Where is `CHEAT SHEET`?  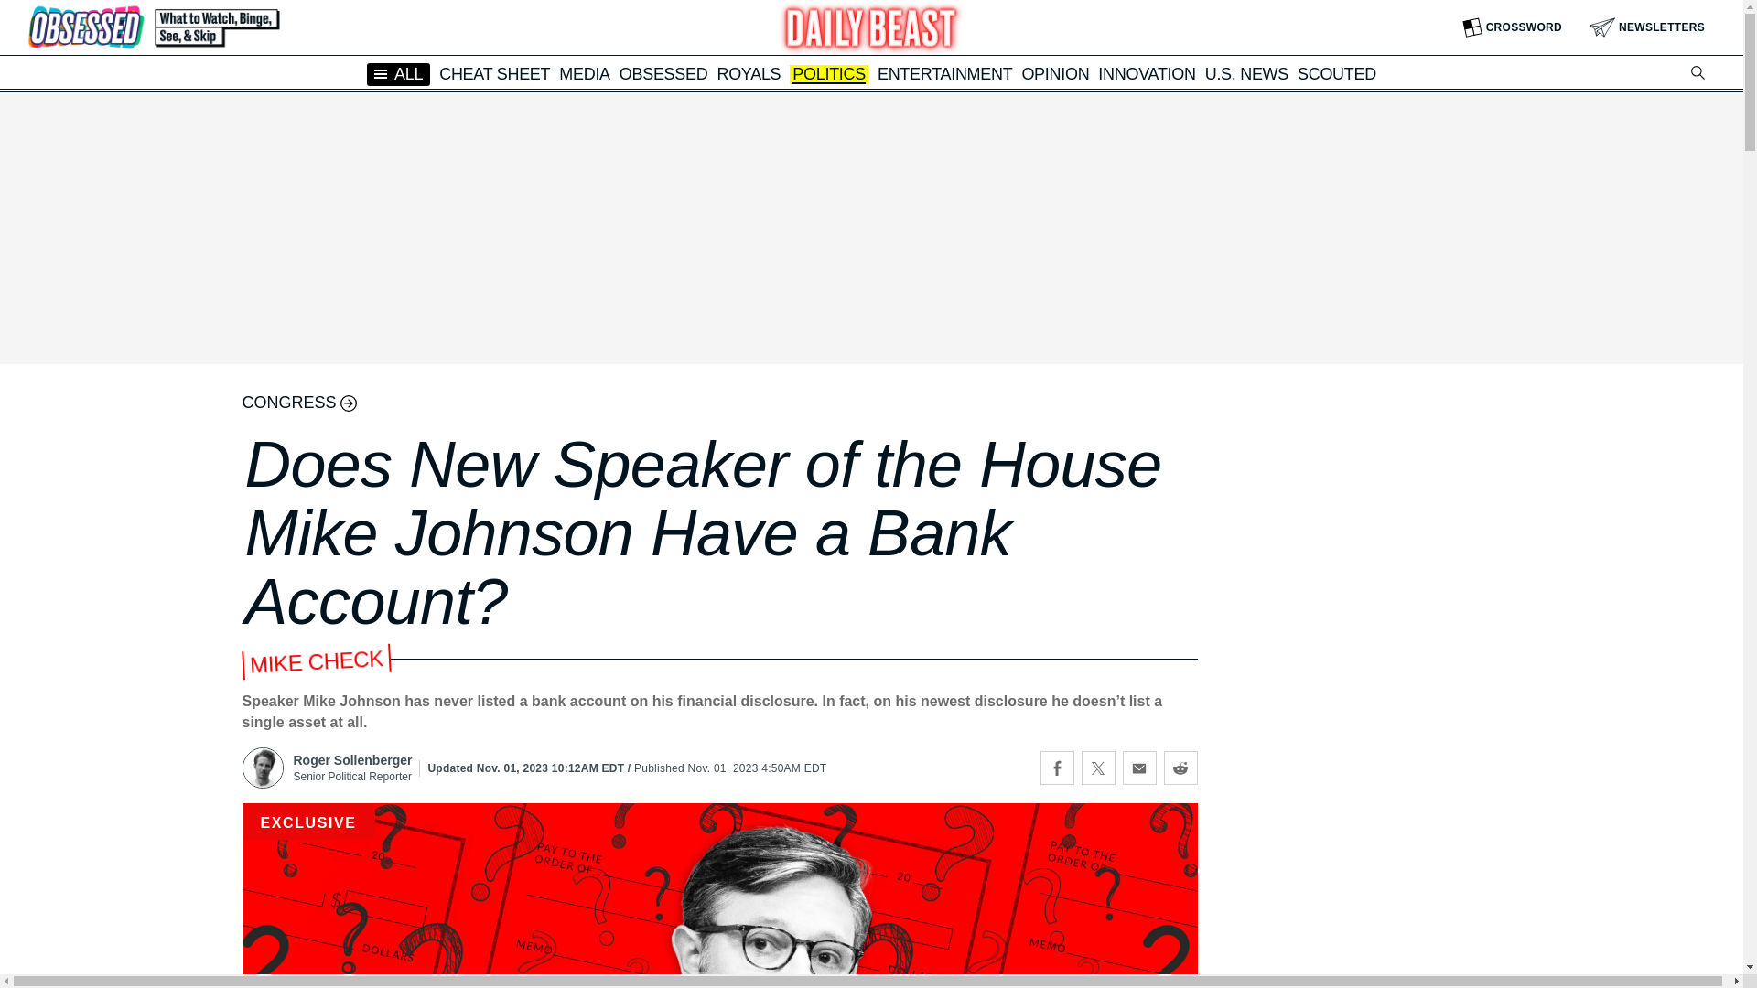
CHEAT SHEET is located at coordinates (494, 73).